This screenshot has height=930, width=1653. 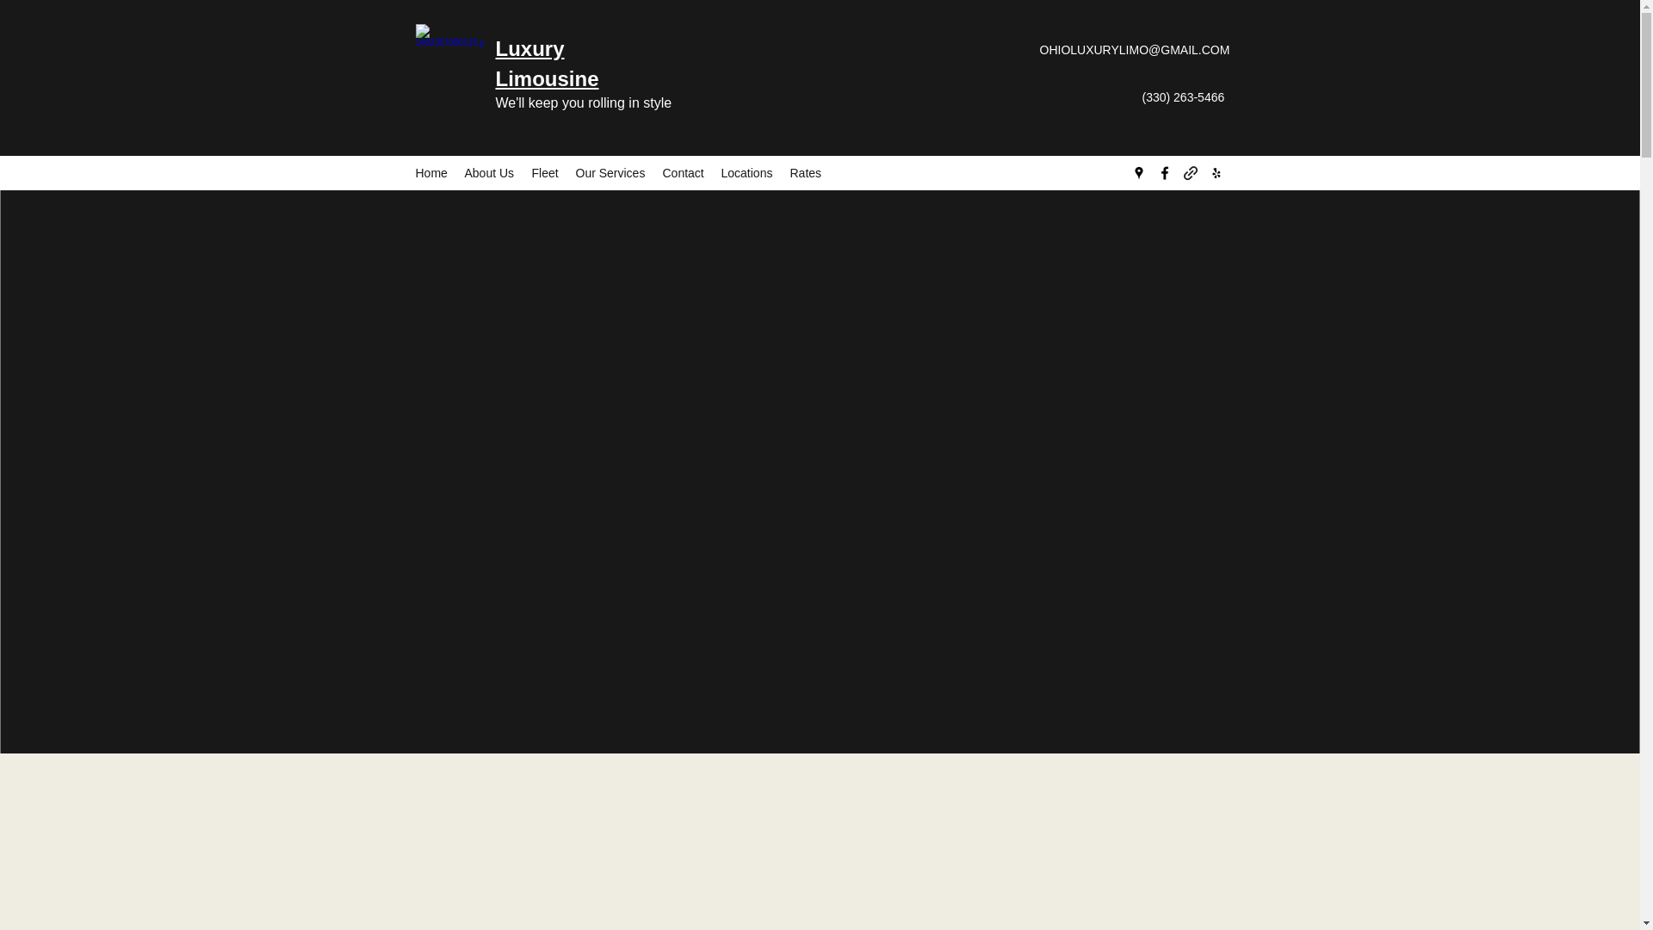 What do you see at coordinates (430, 172) in the screenshot?
I see `Home` at bounding box center [430, 172].